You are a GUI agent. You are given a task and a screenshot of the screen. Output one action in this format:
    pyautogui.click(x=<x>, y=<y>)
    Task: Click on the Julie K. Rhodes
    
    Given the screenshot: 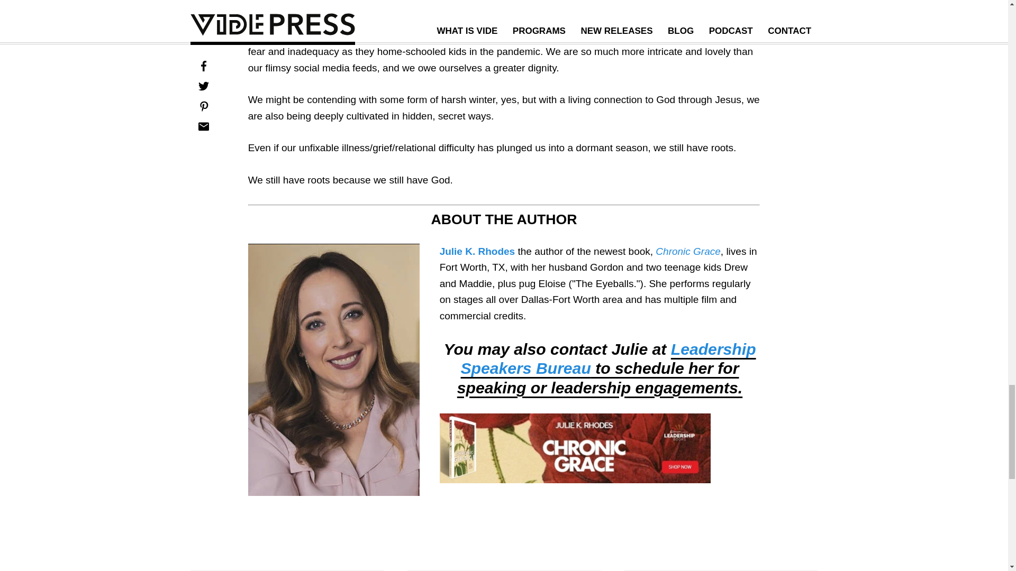 What is the action you would take?
    pyautogui.click(x=477, y=252)
    